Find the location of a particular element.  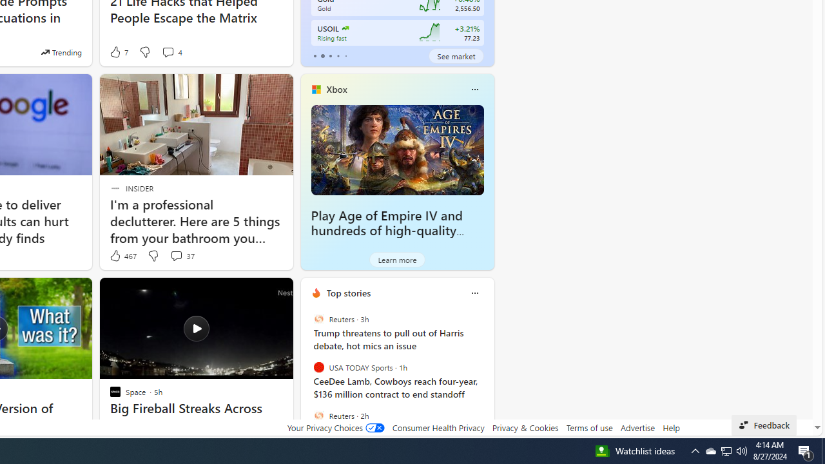

Hide this story is located at coordinates (254, 293).